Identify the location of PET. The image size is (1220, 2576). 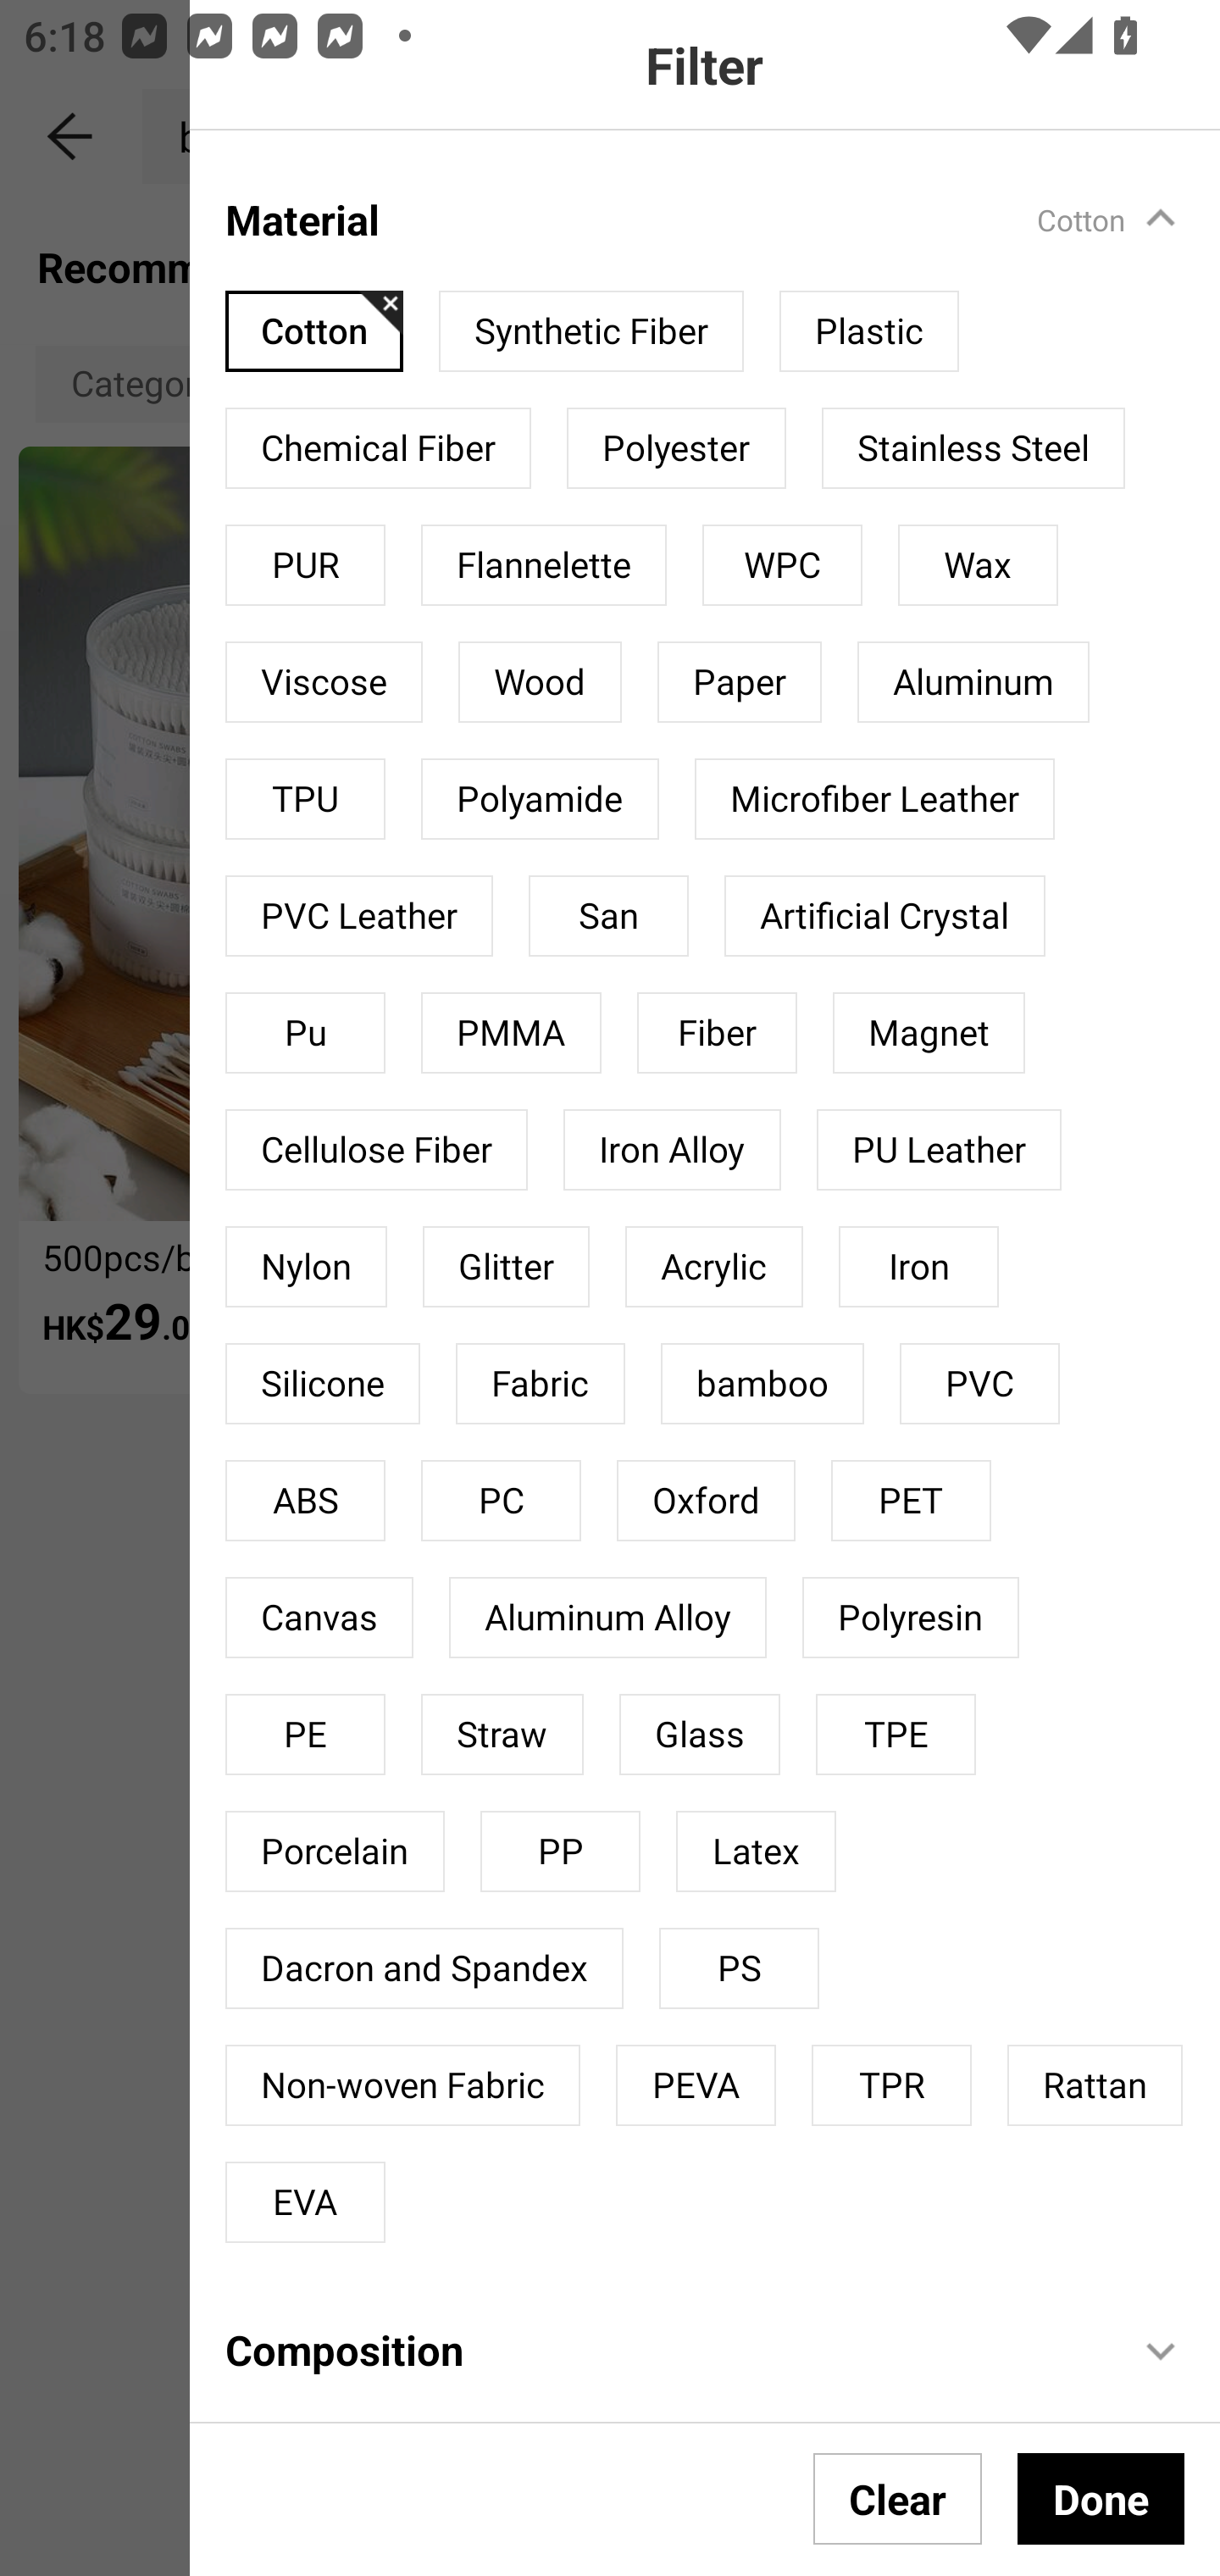
(910, 1500).